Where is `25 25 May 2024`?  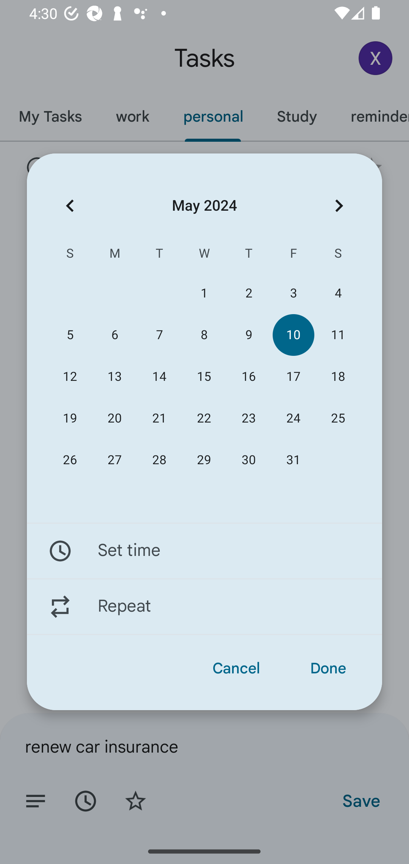 25 25 May 2024 is located at coordinates (338, 418).